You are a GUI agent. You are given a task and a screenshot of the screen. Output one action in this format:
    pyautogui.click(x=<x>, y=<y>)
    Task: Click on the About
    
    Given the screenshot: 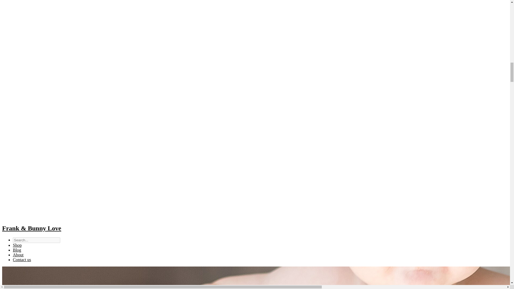 What is the action you would take?
    pyautogui.click(x=18, y=255)
    